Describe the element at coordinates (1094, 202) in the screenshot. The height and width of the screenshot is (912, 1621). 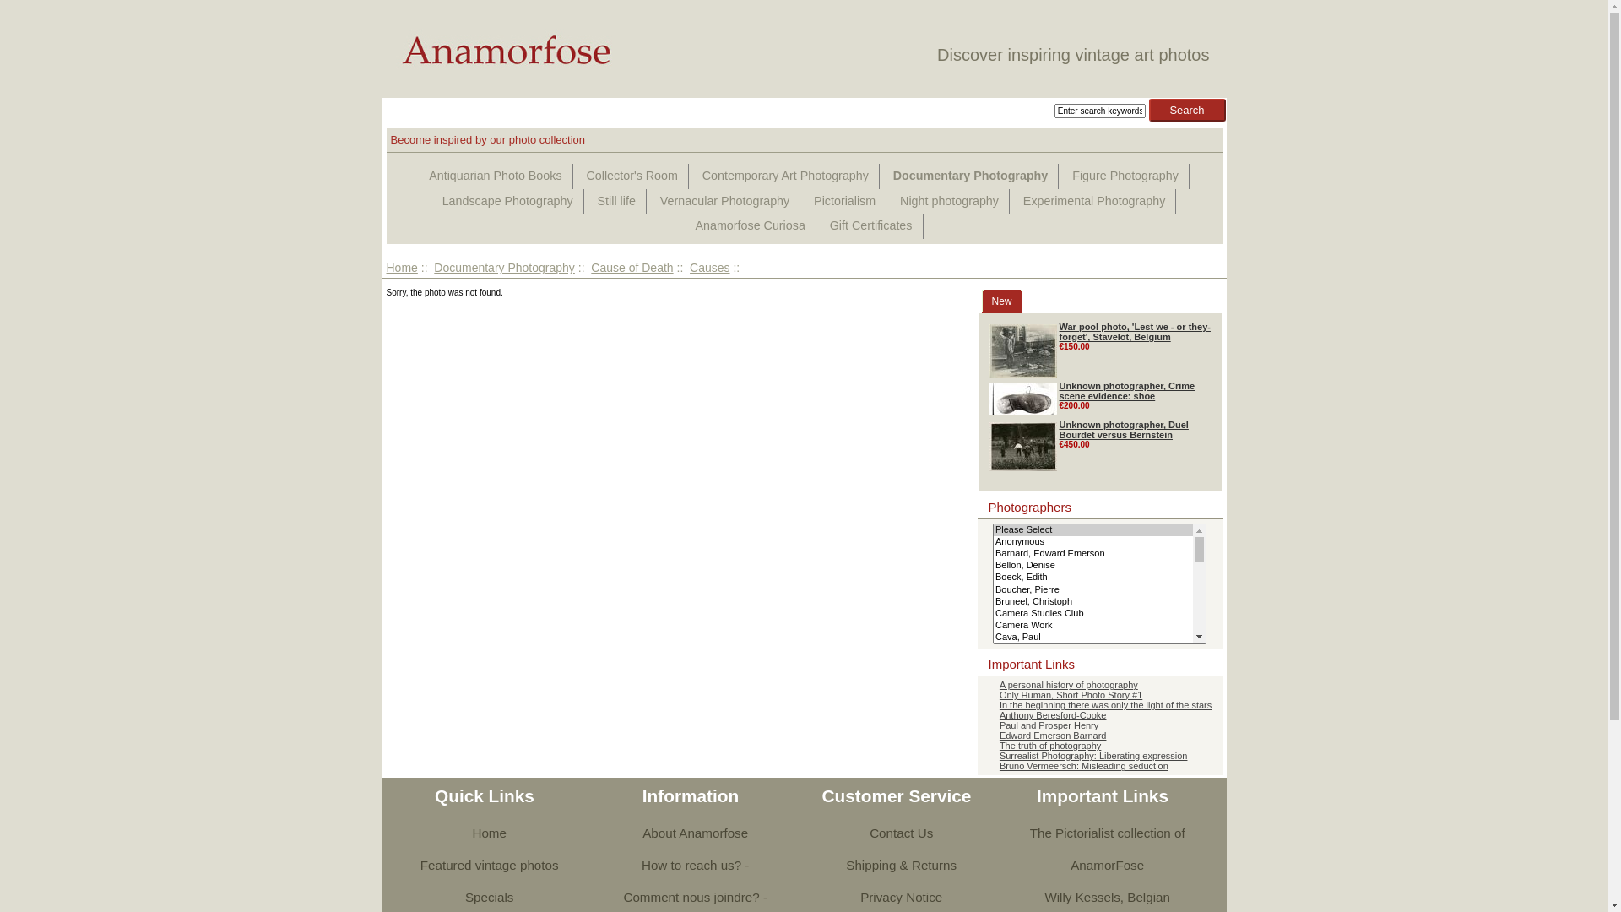
I see `Experimental Photography` at that location.